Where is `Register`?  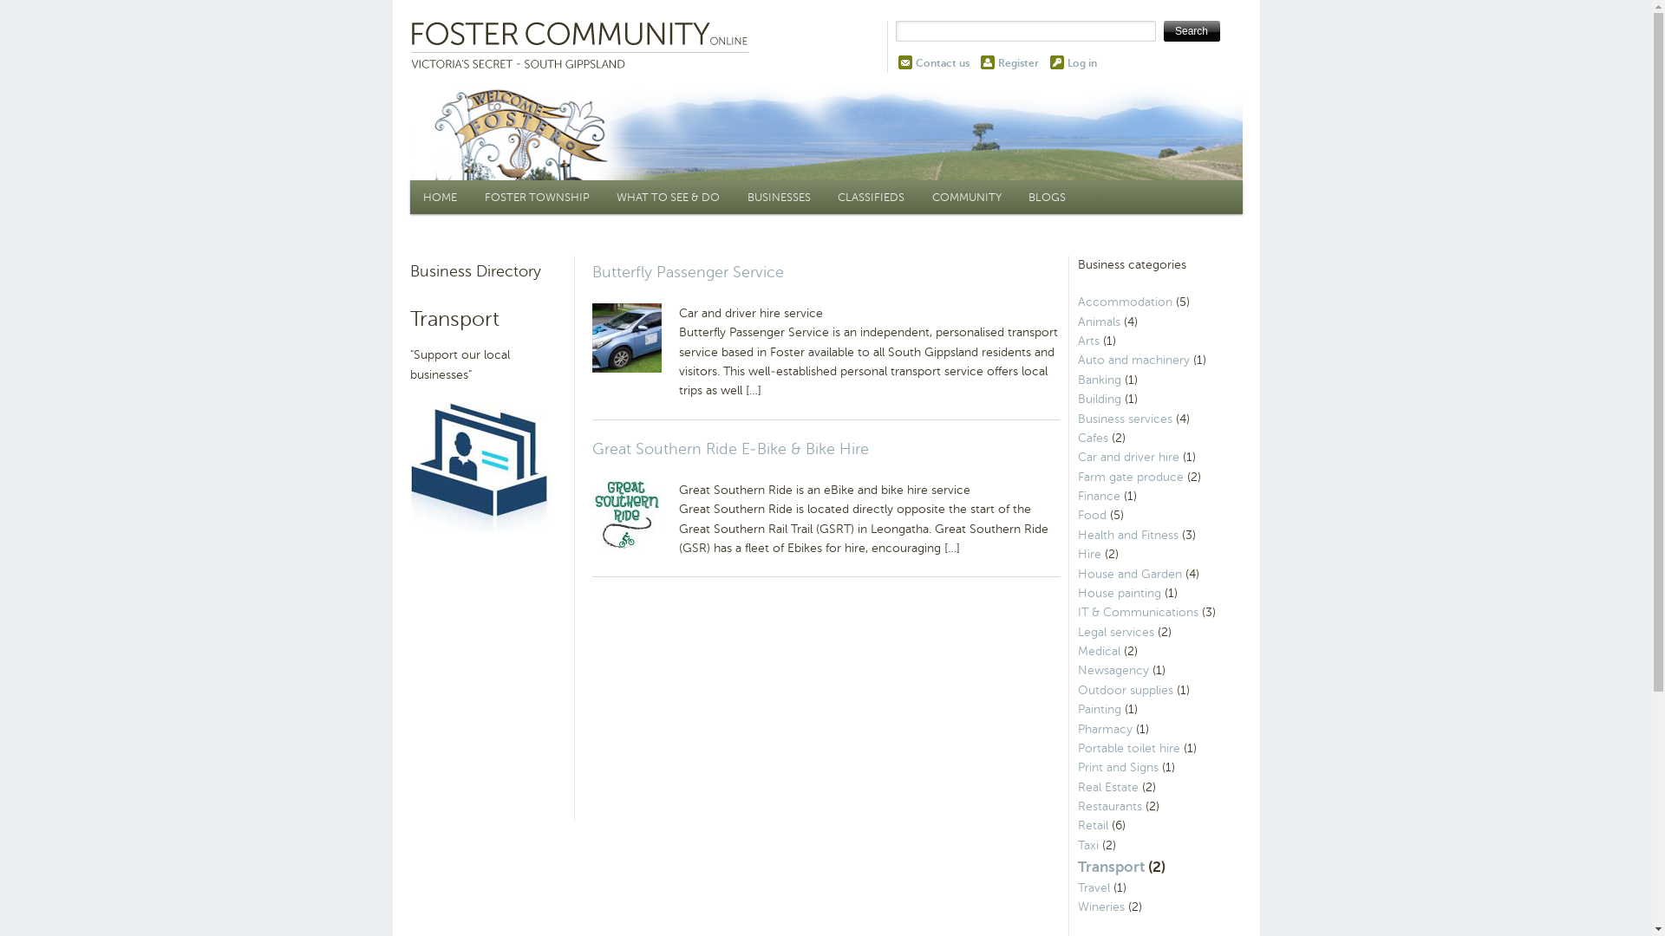 Register is located at coordinates (1018, 63).